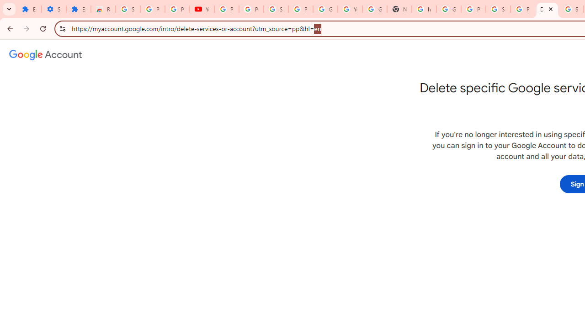  I want to click on Settings, so click(53, 9).